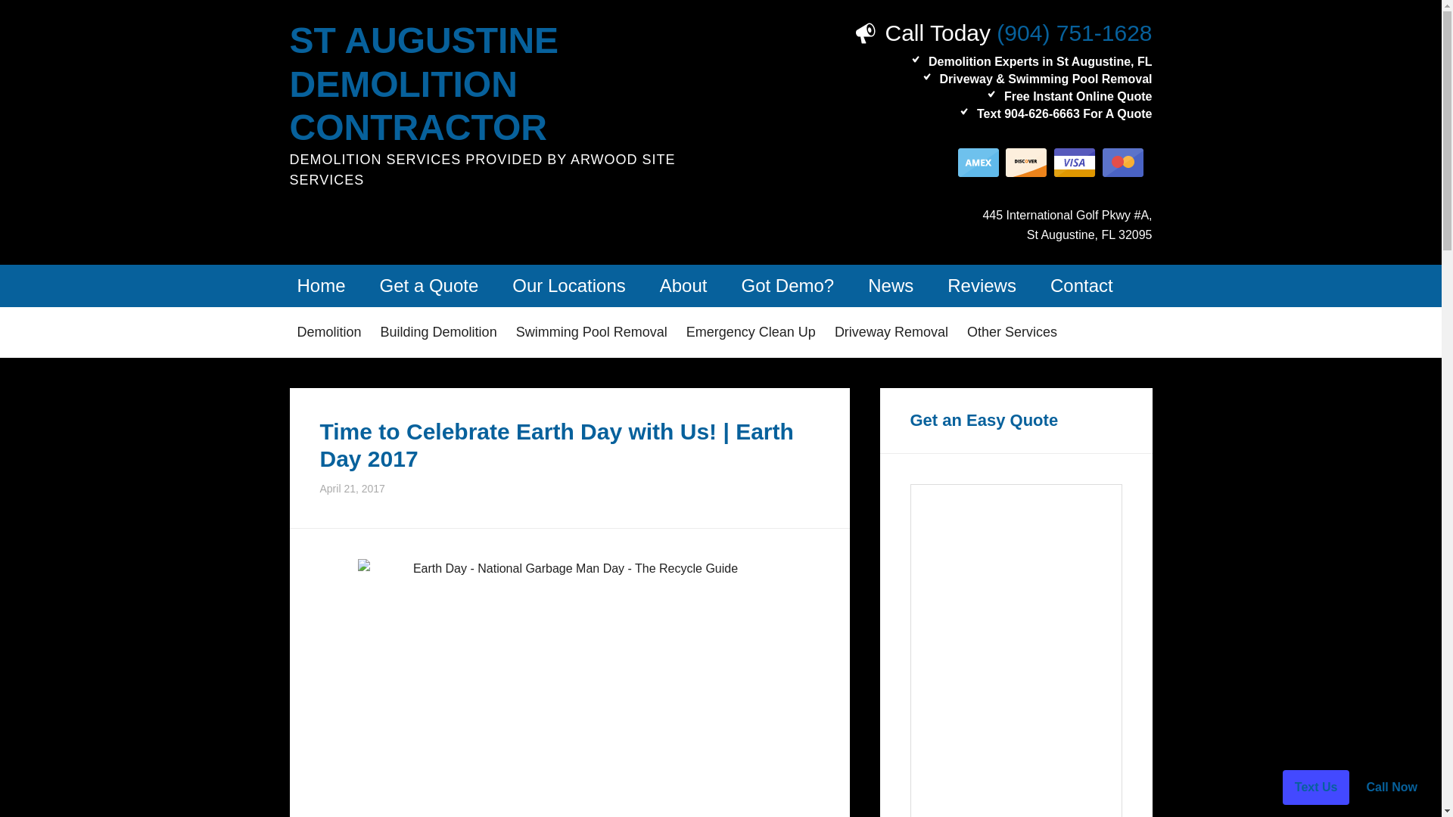 The height and width of the screenshot is (817, 1453). What do you see at coordinates (592, 333) in the screenshot?
I see `Swimming Pool Removal` at bounding box center [592, 333].